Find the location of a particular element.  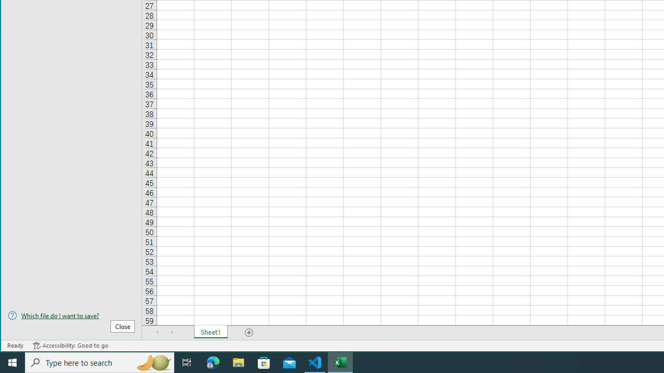

Start is located at coordinates (12, 363).